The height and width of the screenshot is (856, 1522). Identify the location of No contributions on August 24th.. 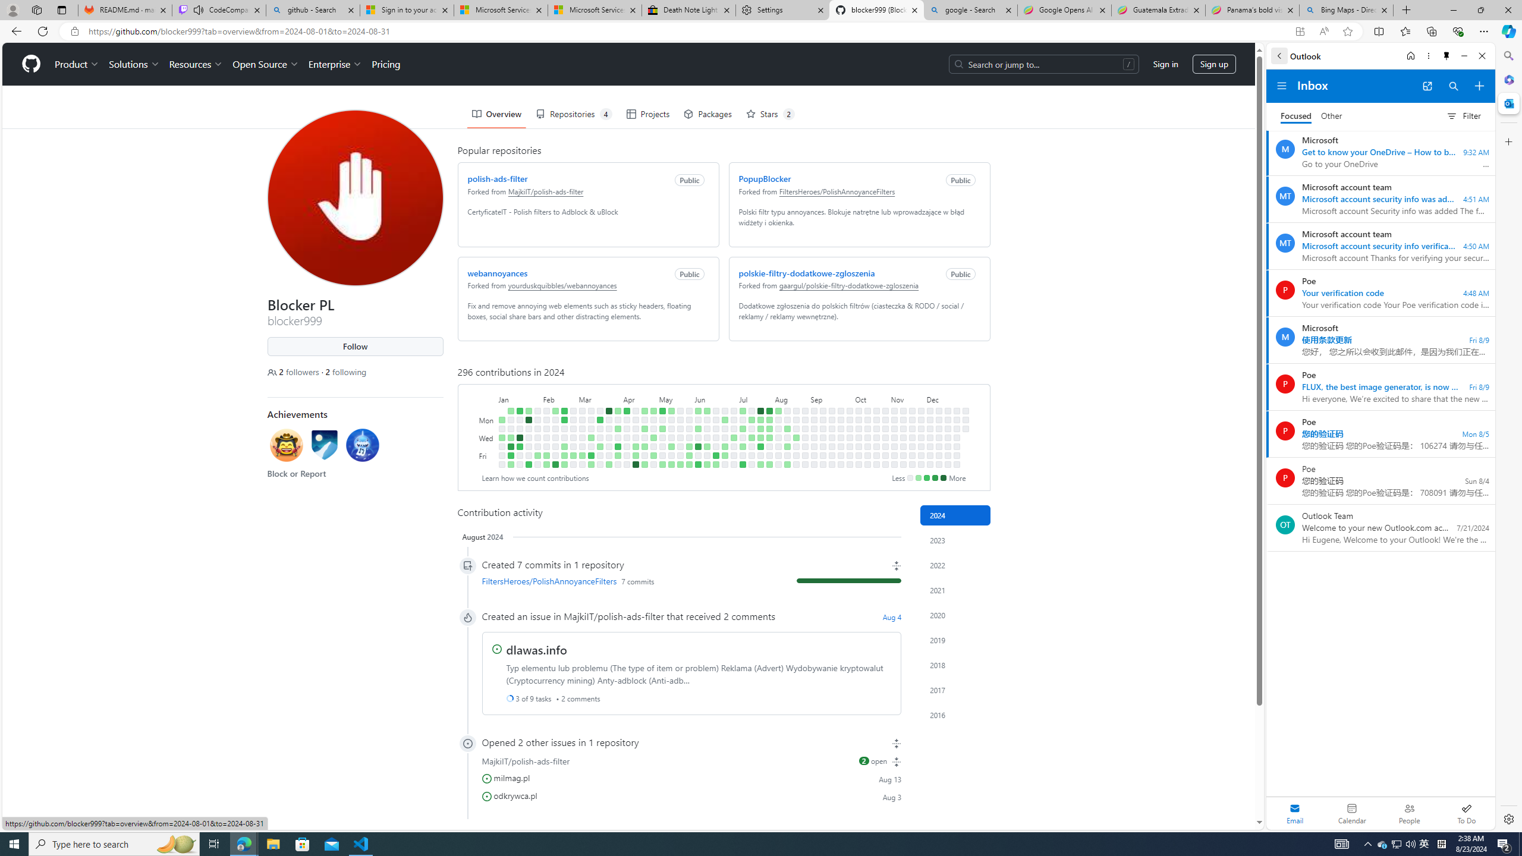
(795, 465).